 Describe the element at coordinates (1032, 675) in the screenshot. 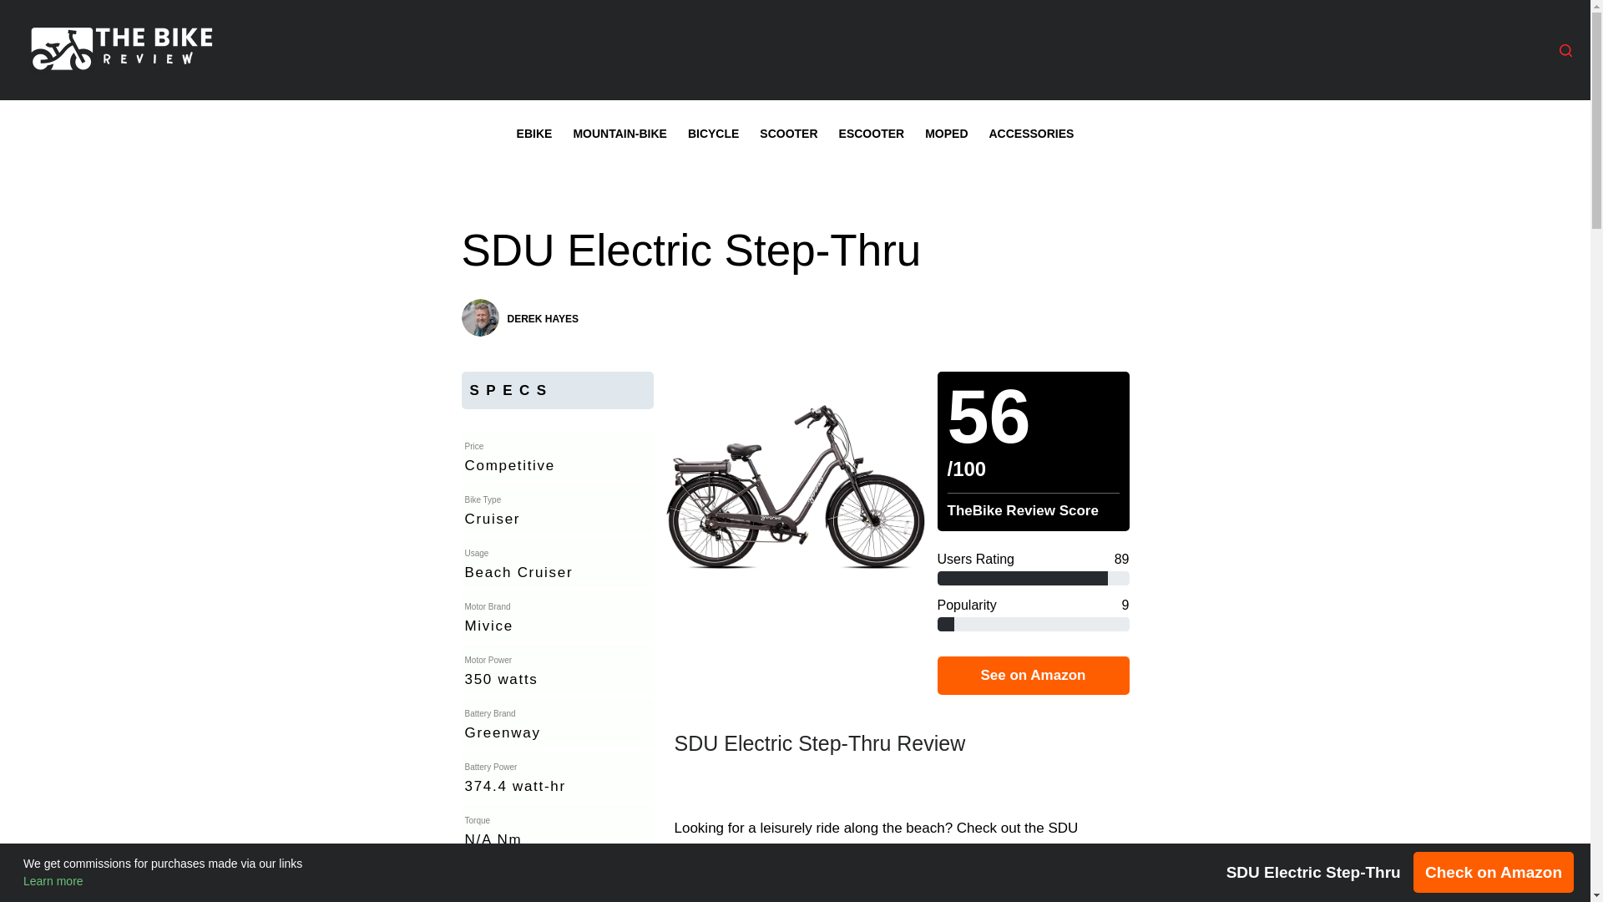

I see `See on Amazon` at that location.